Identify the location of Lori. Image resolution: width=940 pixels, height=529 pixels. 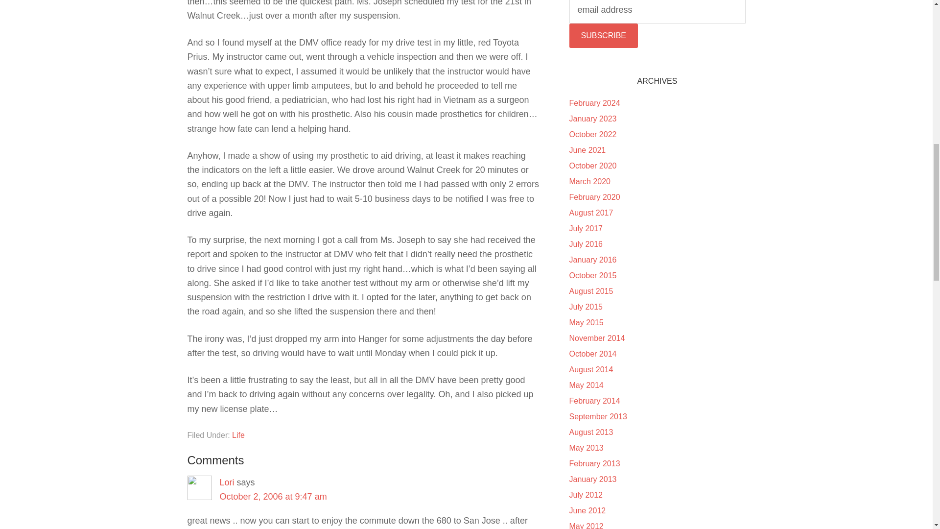
(226, 482).